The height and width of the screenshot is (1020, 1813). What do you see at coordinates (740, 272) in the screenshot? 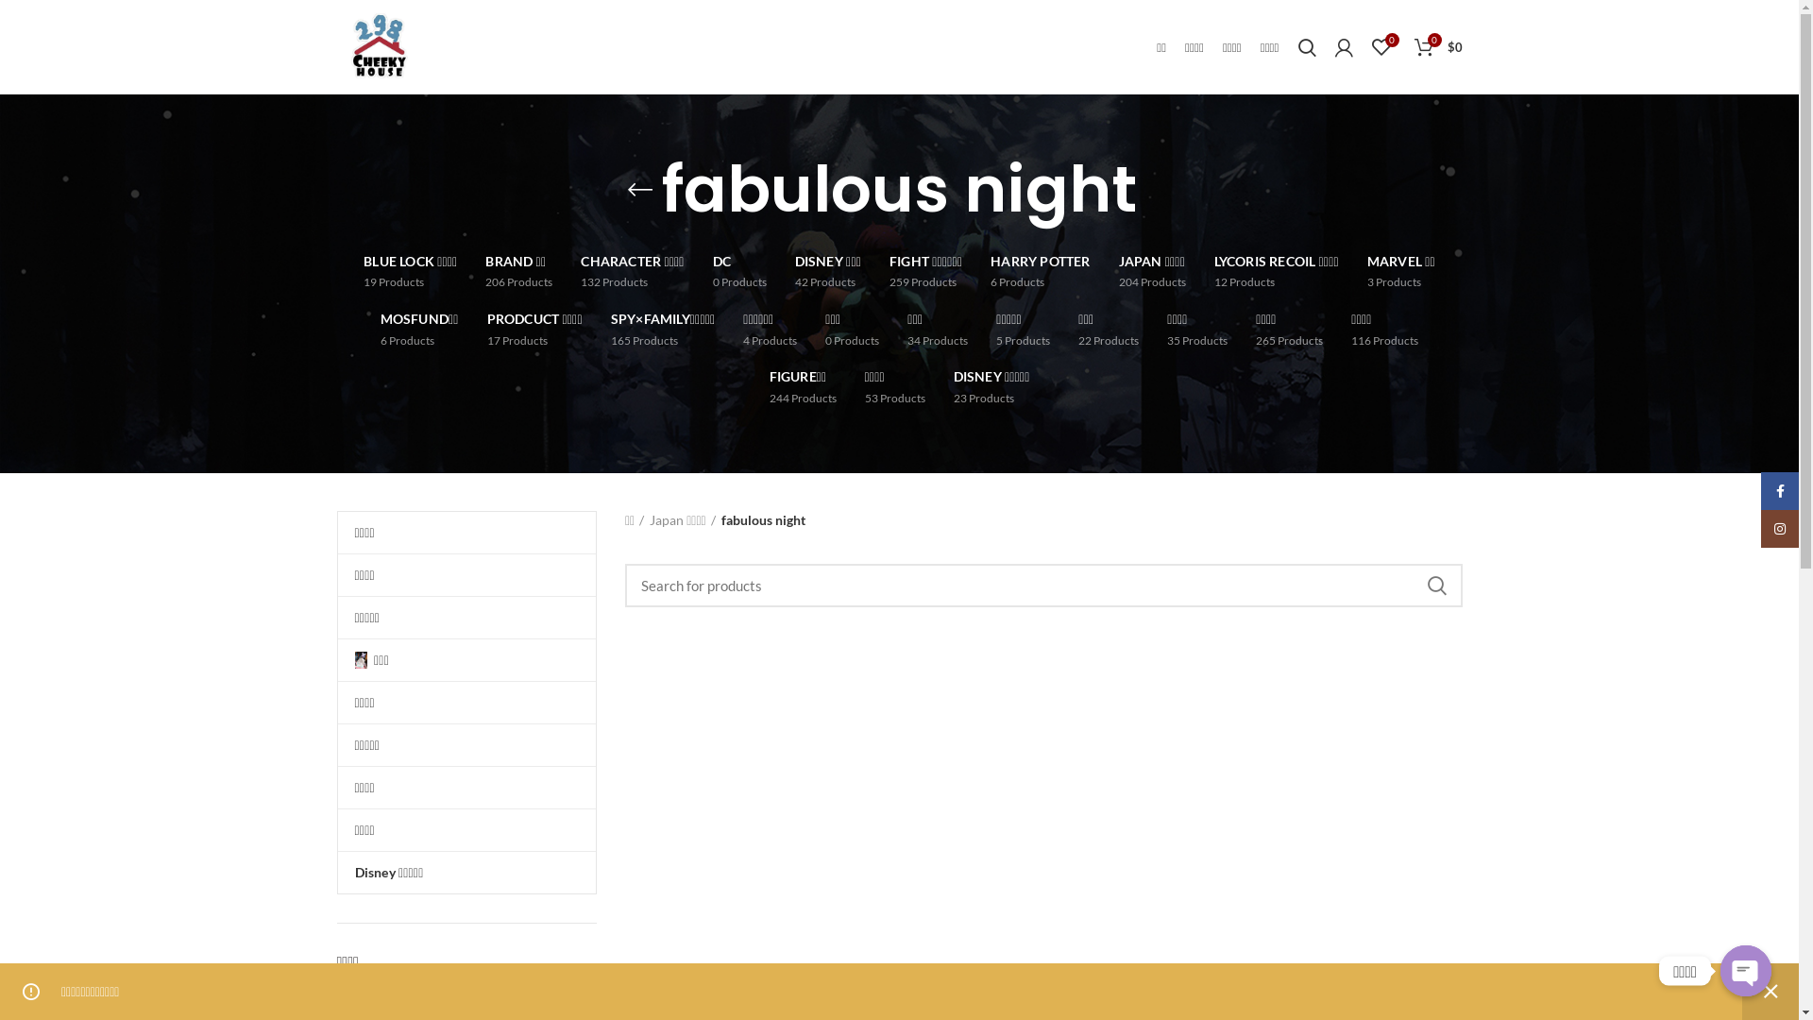
I see `DC
0 Products` at bounding box center [740, 272].